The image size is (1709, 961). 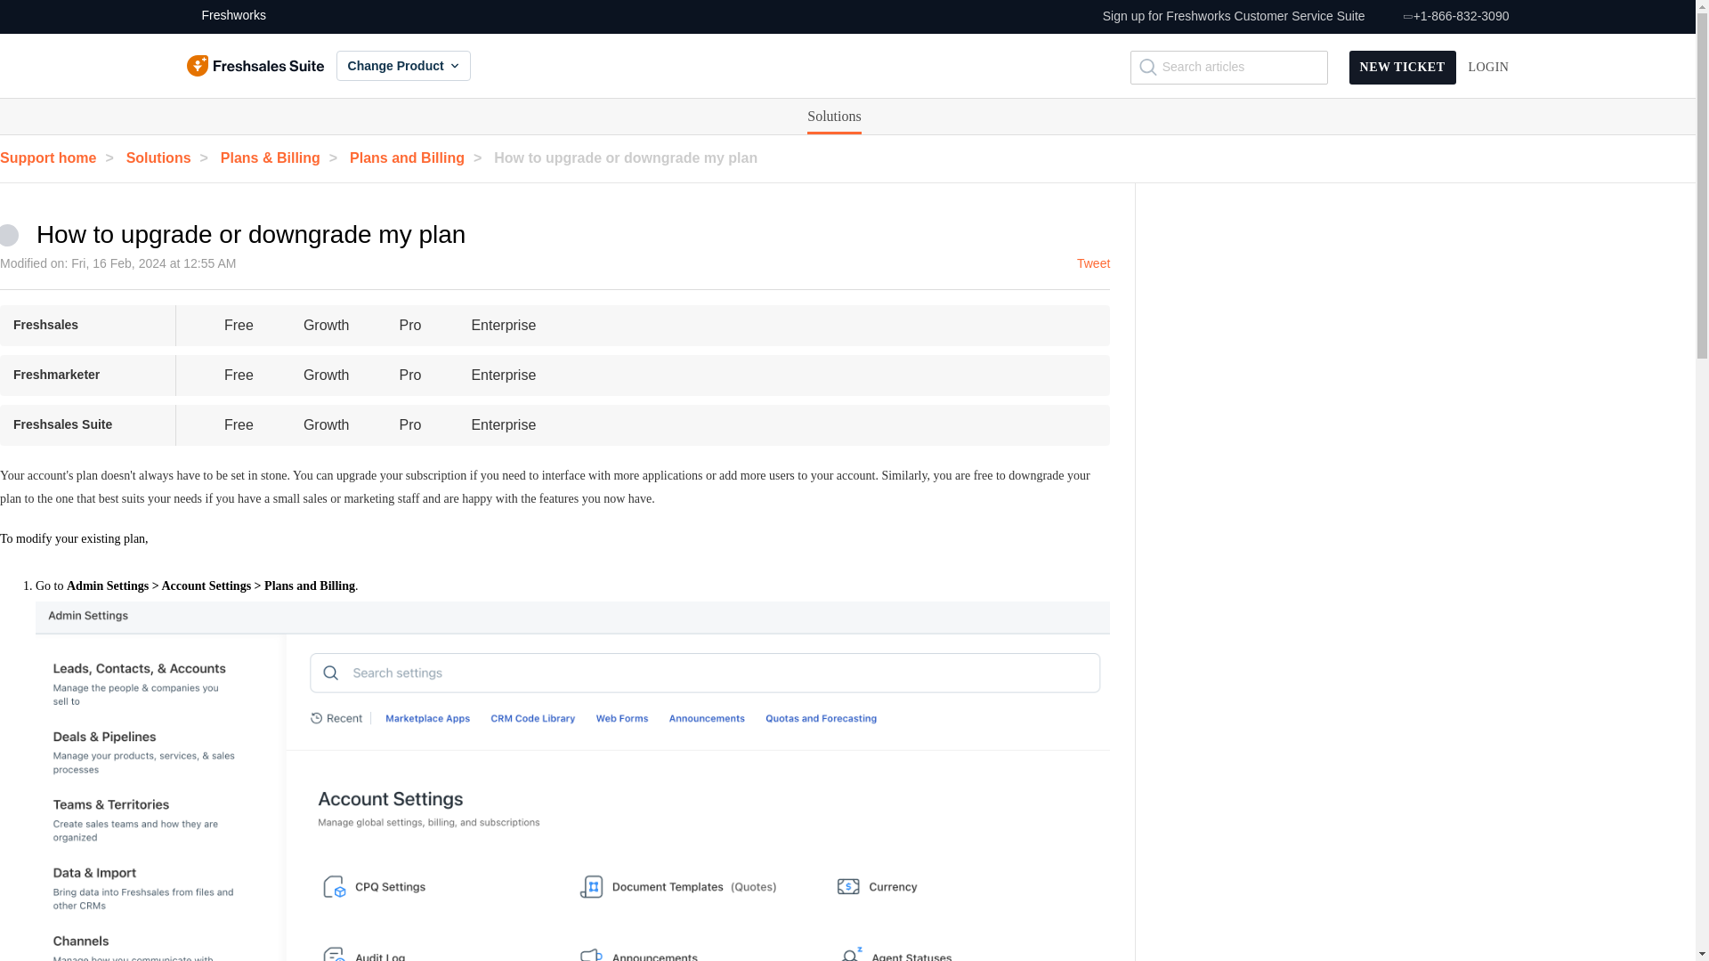 I want to click on NEW TICKET, so click(x=1403, y=68).